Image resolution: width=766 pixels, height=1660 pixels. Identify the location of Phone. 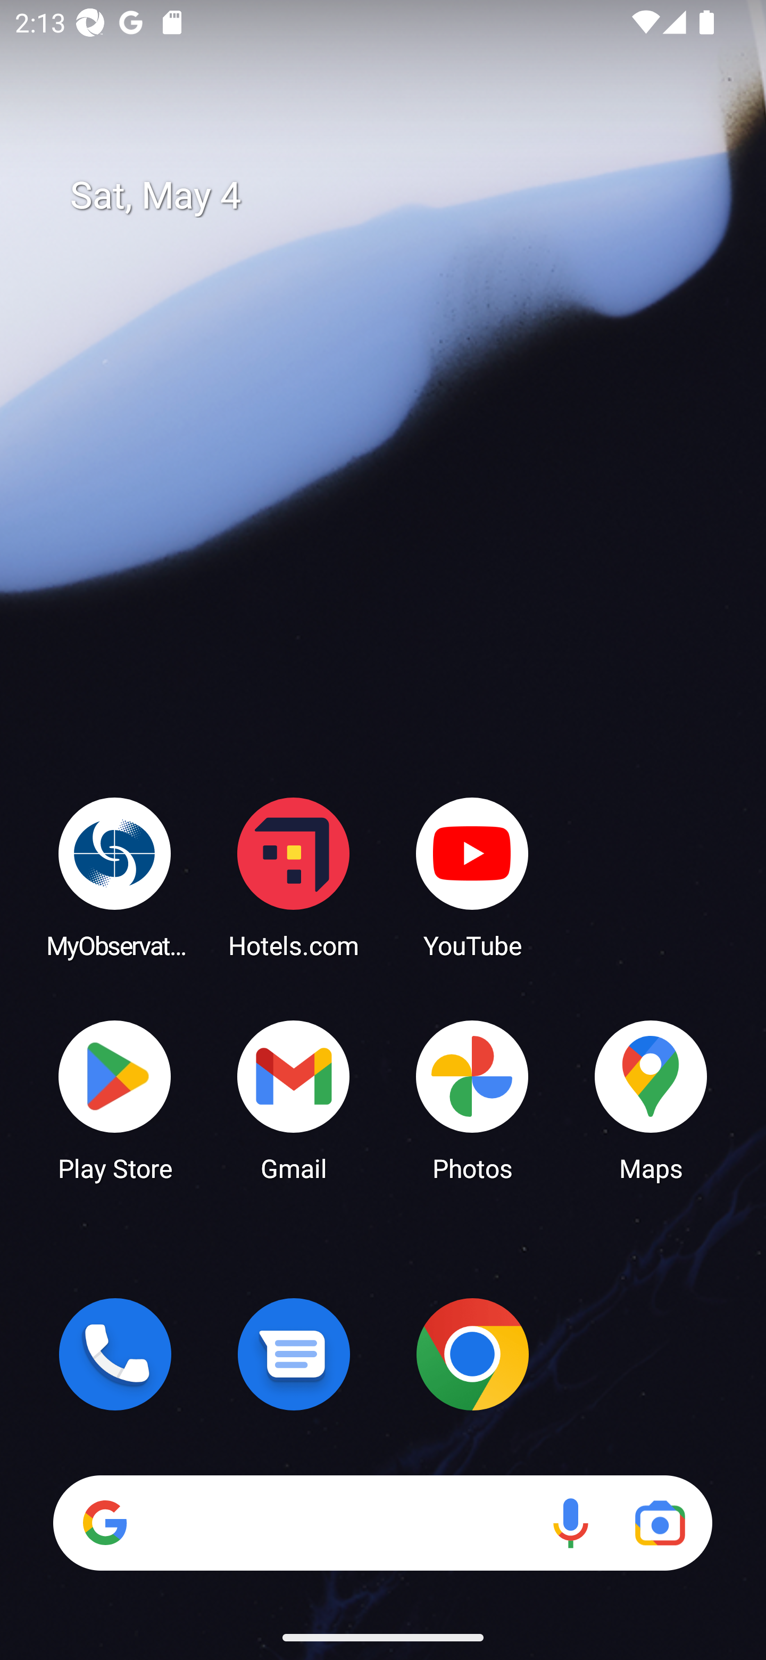
(115, 1354).